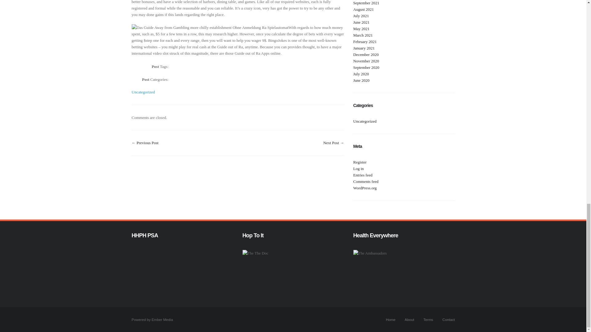 The height and width of the screenshot is (332, 591). I want to click on Uncategorized, so click(143, 92).